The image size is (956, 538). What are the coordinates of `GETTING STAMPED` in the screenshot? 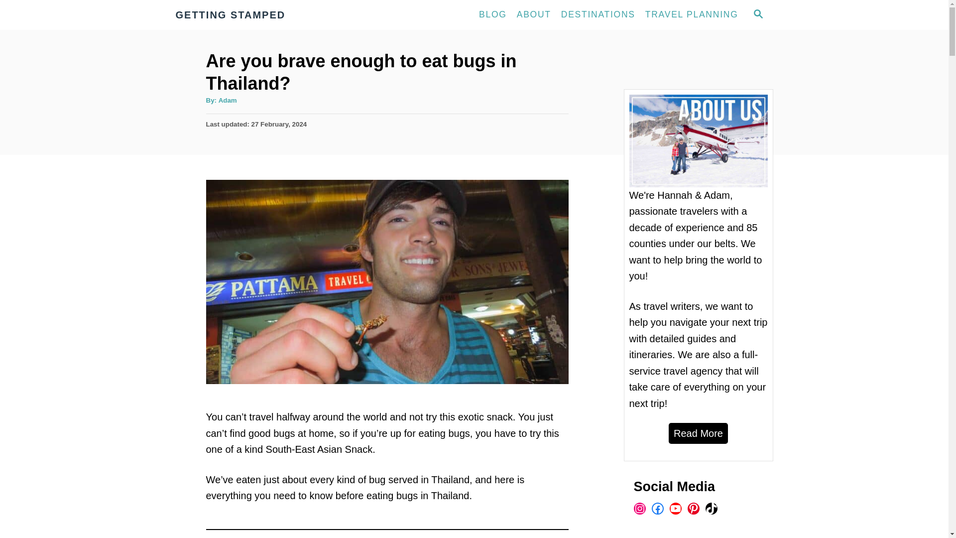 It's located at (265, 15).